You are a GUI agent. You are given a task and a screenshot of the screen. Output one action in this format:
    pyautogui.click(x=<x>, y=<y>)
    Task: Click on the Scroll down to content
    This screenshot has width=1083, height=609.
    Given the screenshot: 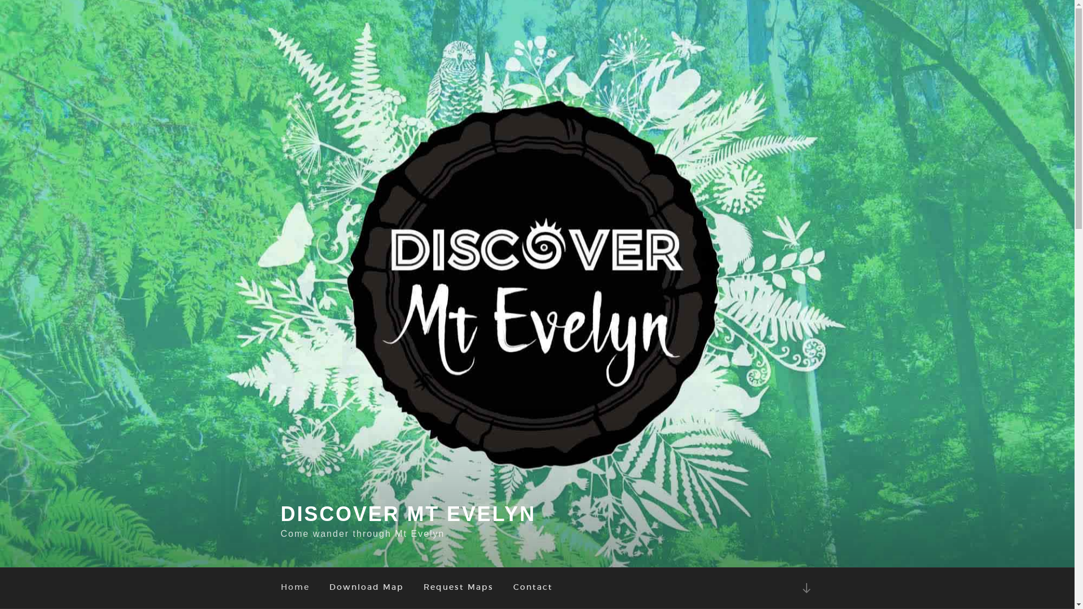 What is the action you would take?
    pyautogui.click(x=806, y=588)
    